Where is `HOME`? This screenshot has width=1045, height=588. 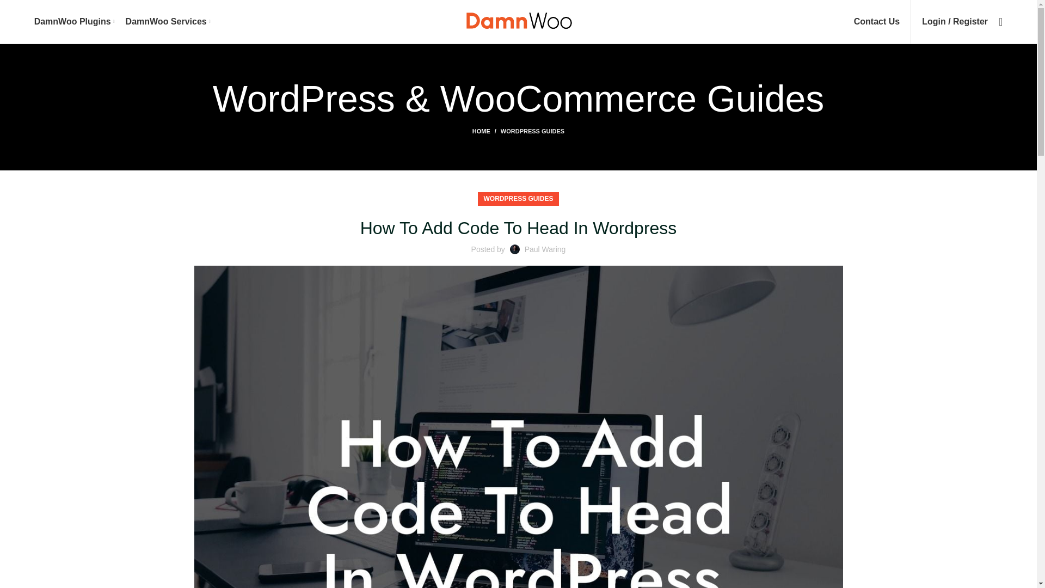
HOME is located at coordinates (486, 131).